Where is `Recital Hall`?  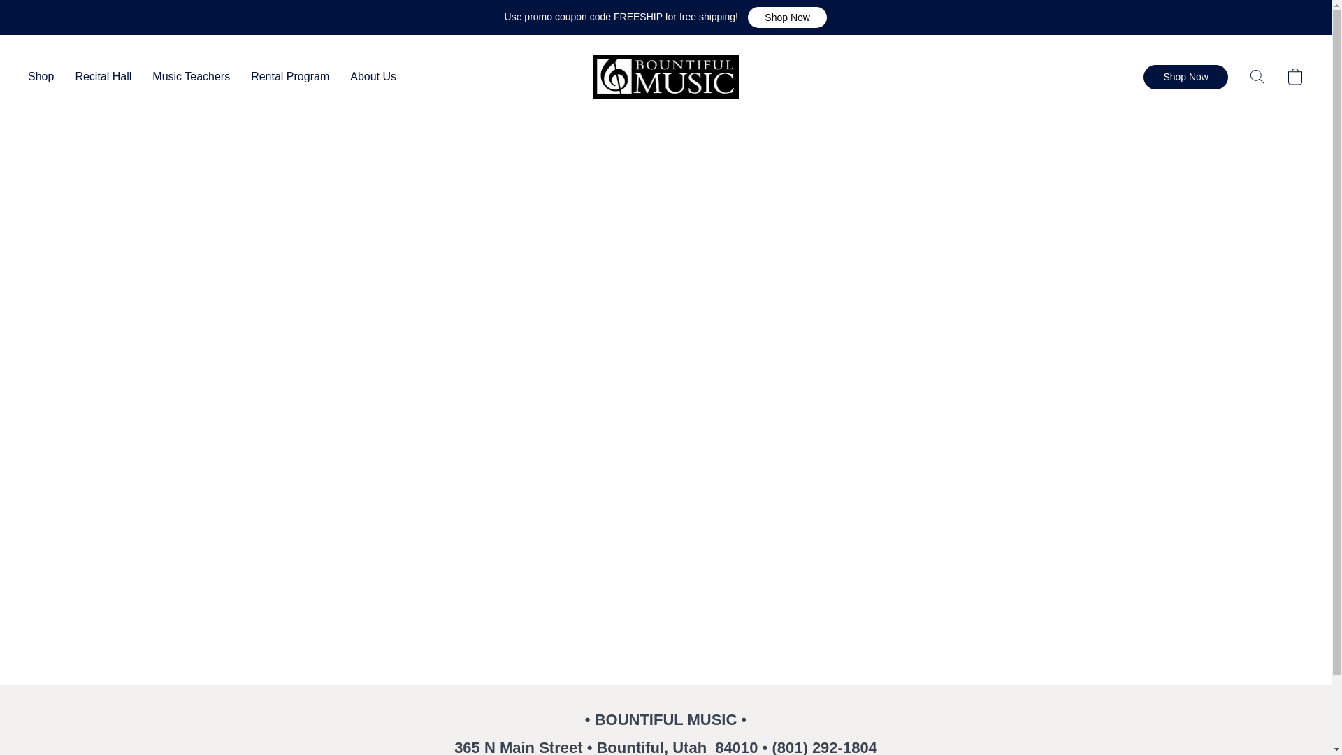 Recital Hall is located at coordinates (103, 76).